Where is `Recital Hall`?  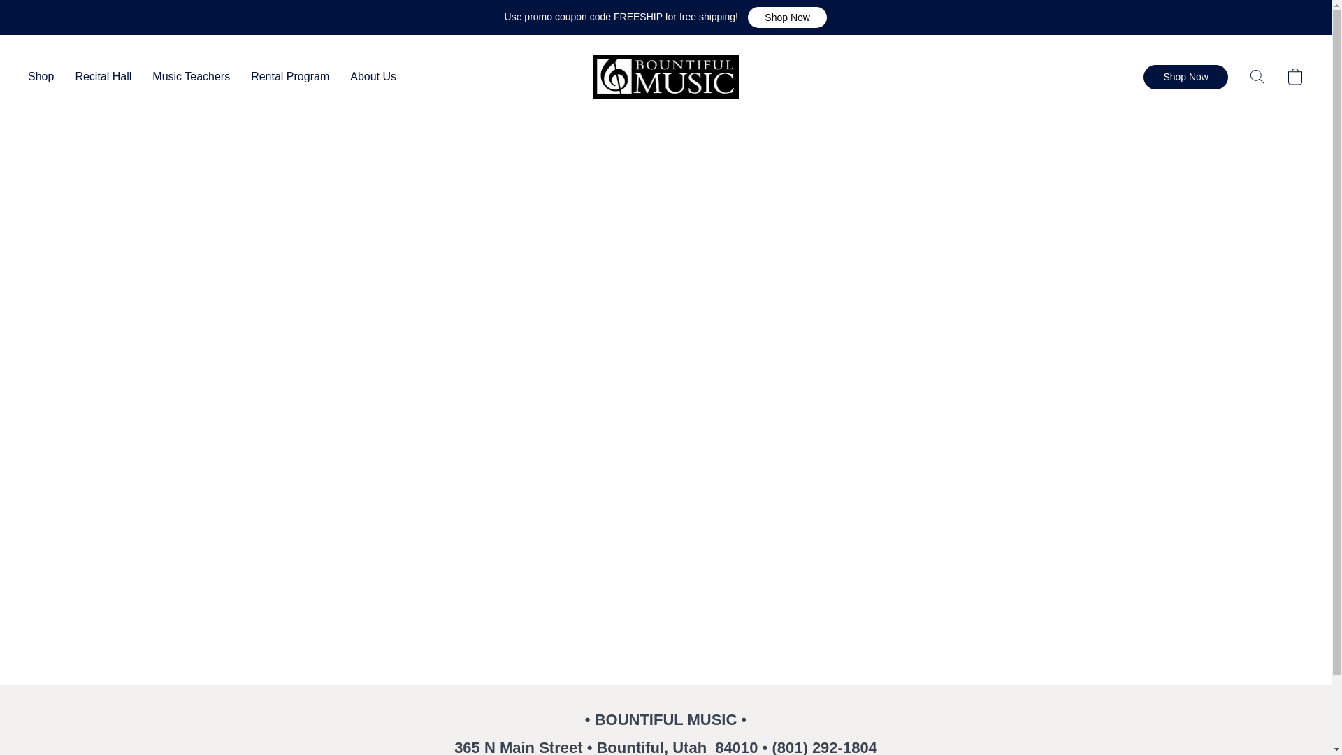 Recital Hall is located at coordinates (103, 76).